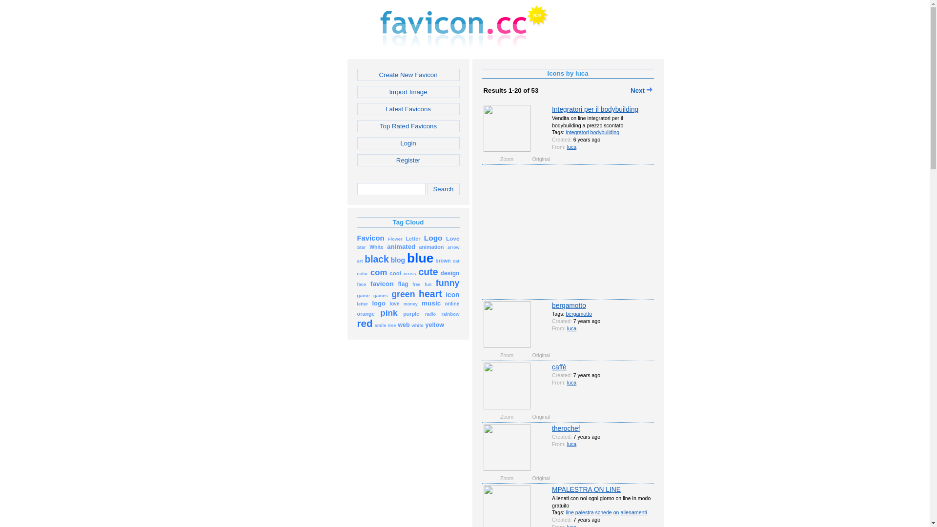  I want to click on arrow, so click(454, 247).